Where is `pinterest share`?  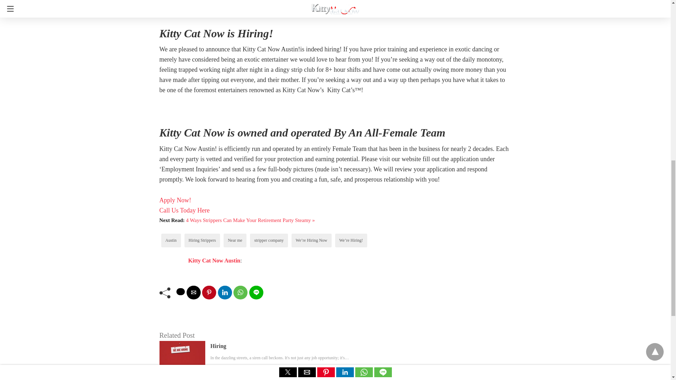
pinterest share is located at coordinates (209, 293).